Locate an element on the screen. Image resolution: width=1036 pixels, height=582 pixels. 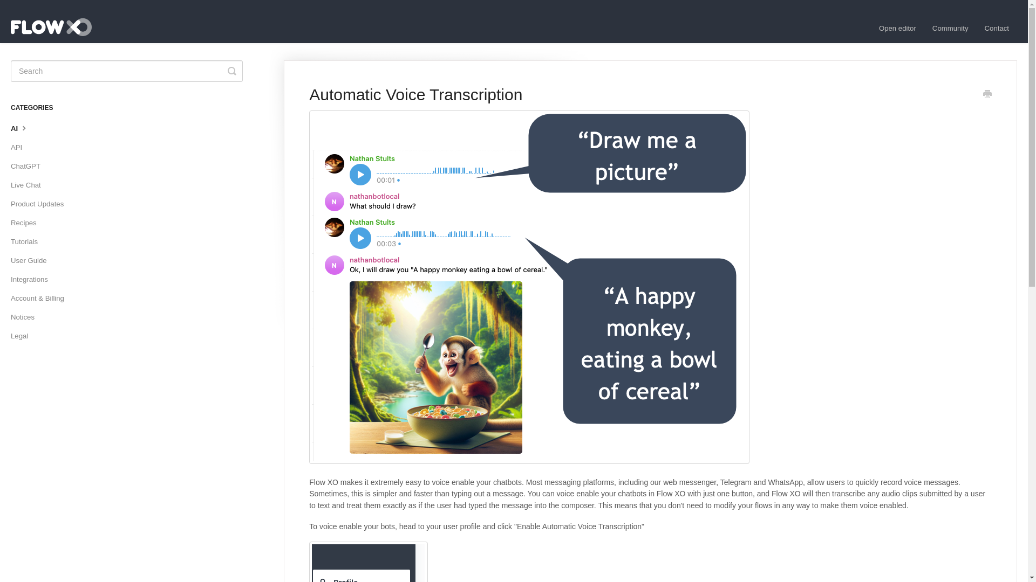
AI is located at coordinates (24, 128).